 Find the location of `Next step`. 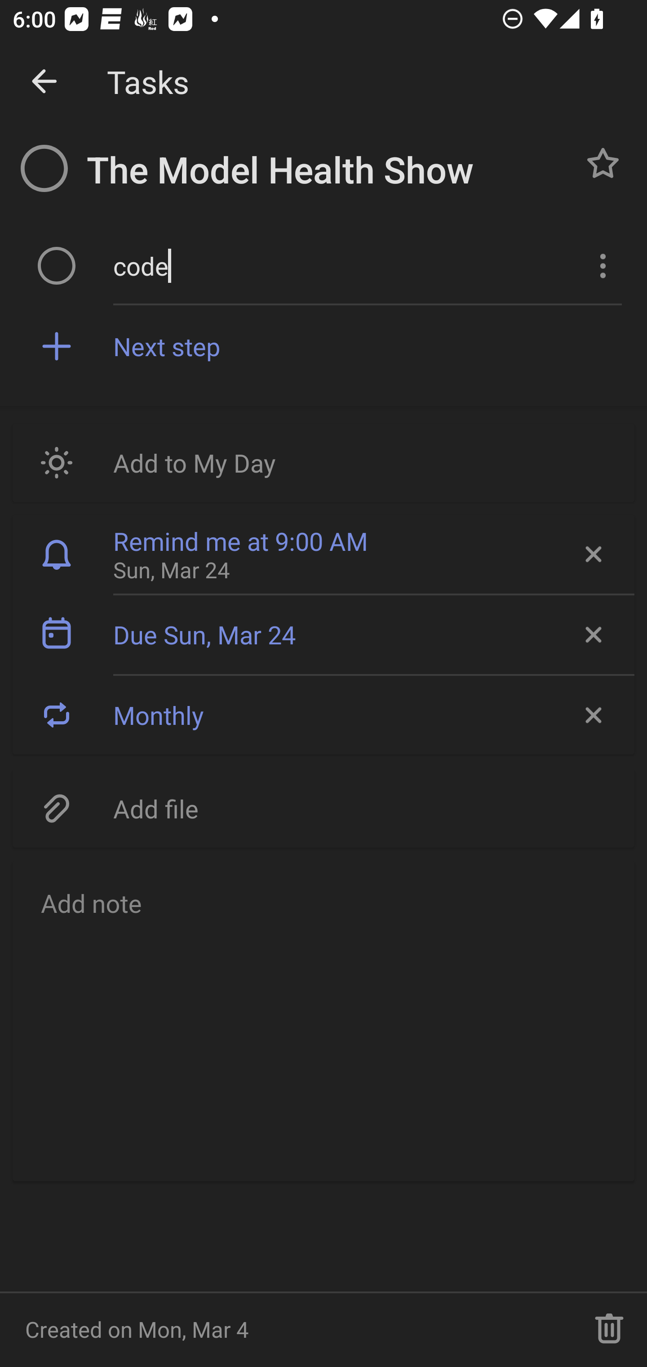

Next step is located at coordinates (367, 345).